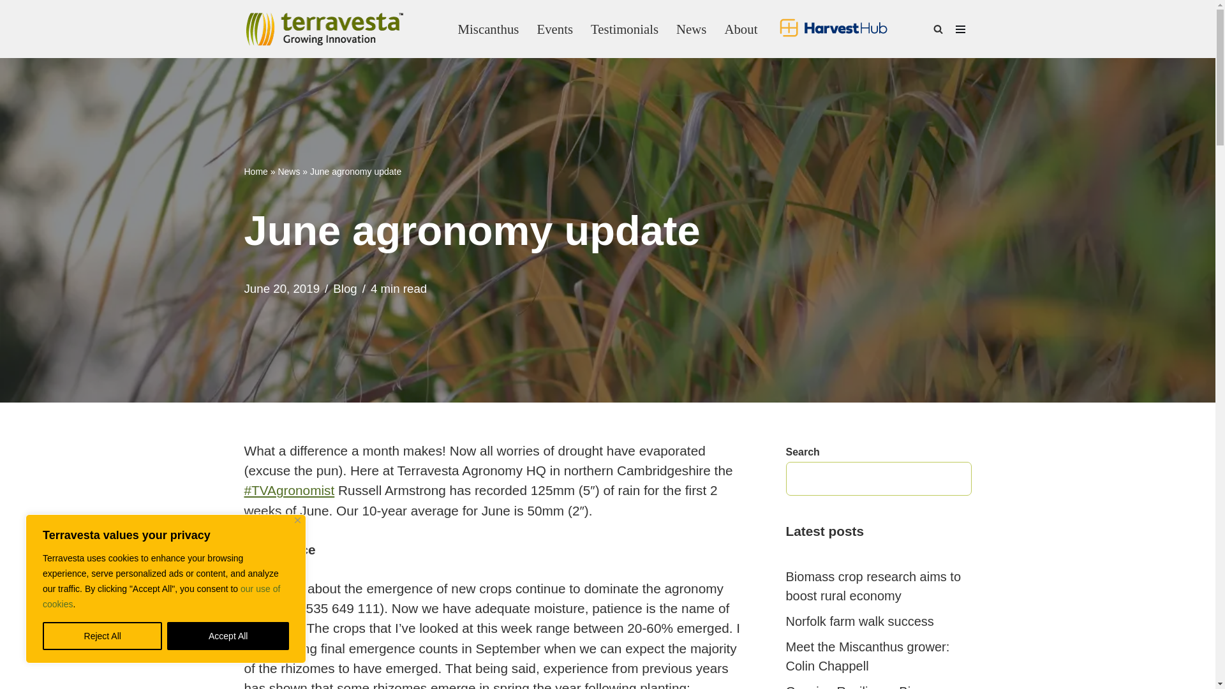 This screenshot has height=689, width=1225. Describe the element at coordinates (691, 28) in the screenshot. I see `News` at that location.